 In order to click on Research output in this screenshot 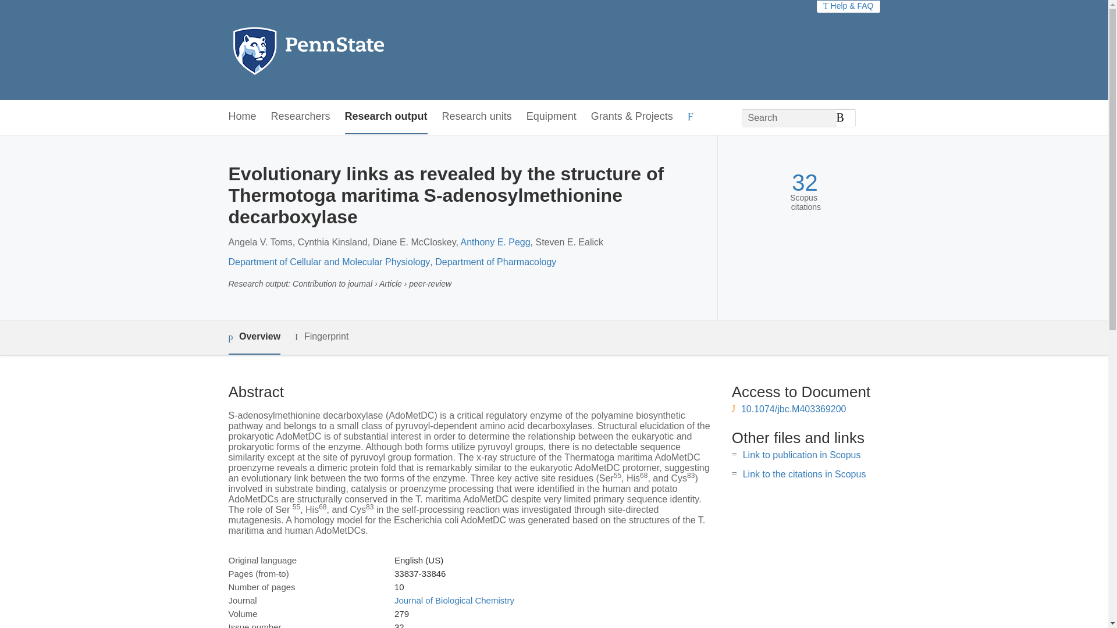, I will do `click(386, 117)`.